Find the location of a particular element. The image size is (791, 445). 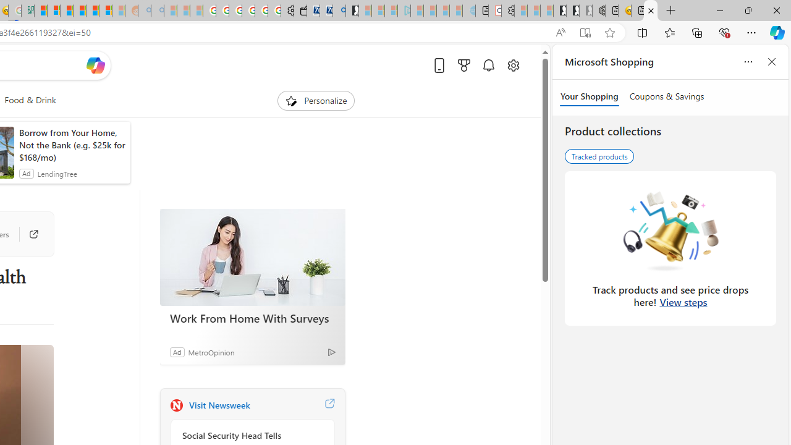

Go to publisher's site is located at coordinates (27, 234).